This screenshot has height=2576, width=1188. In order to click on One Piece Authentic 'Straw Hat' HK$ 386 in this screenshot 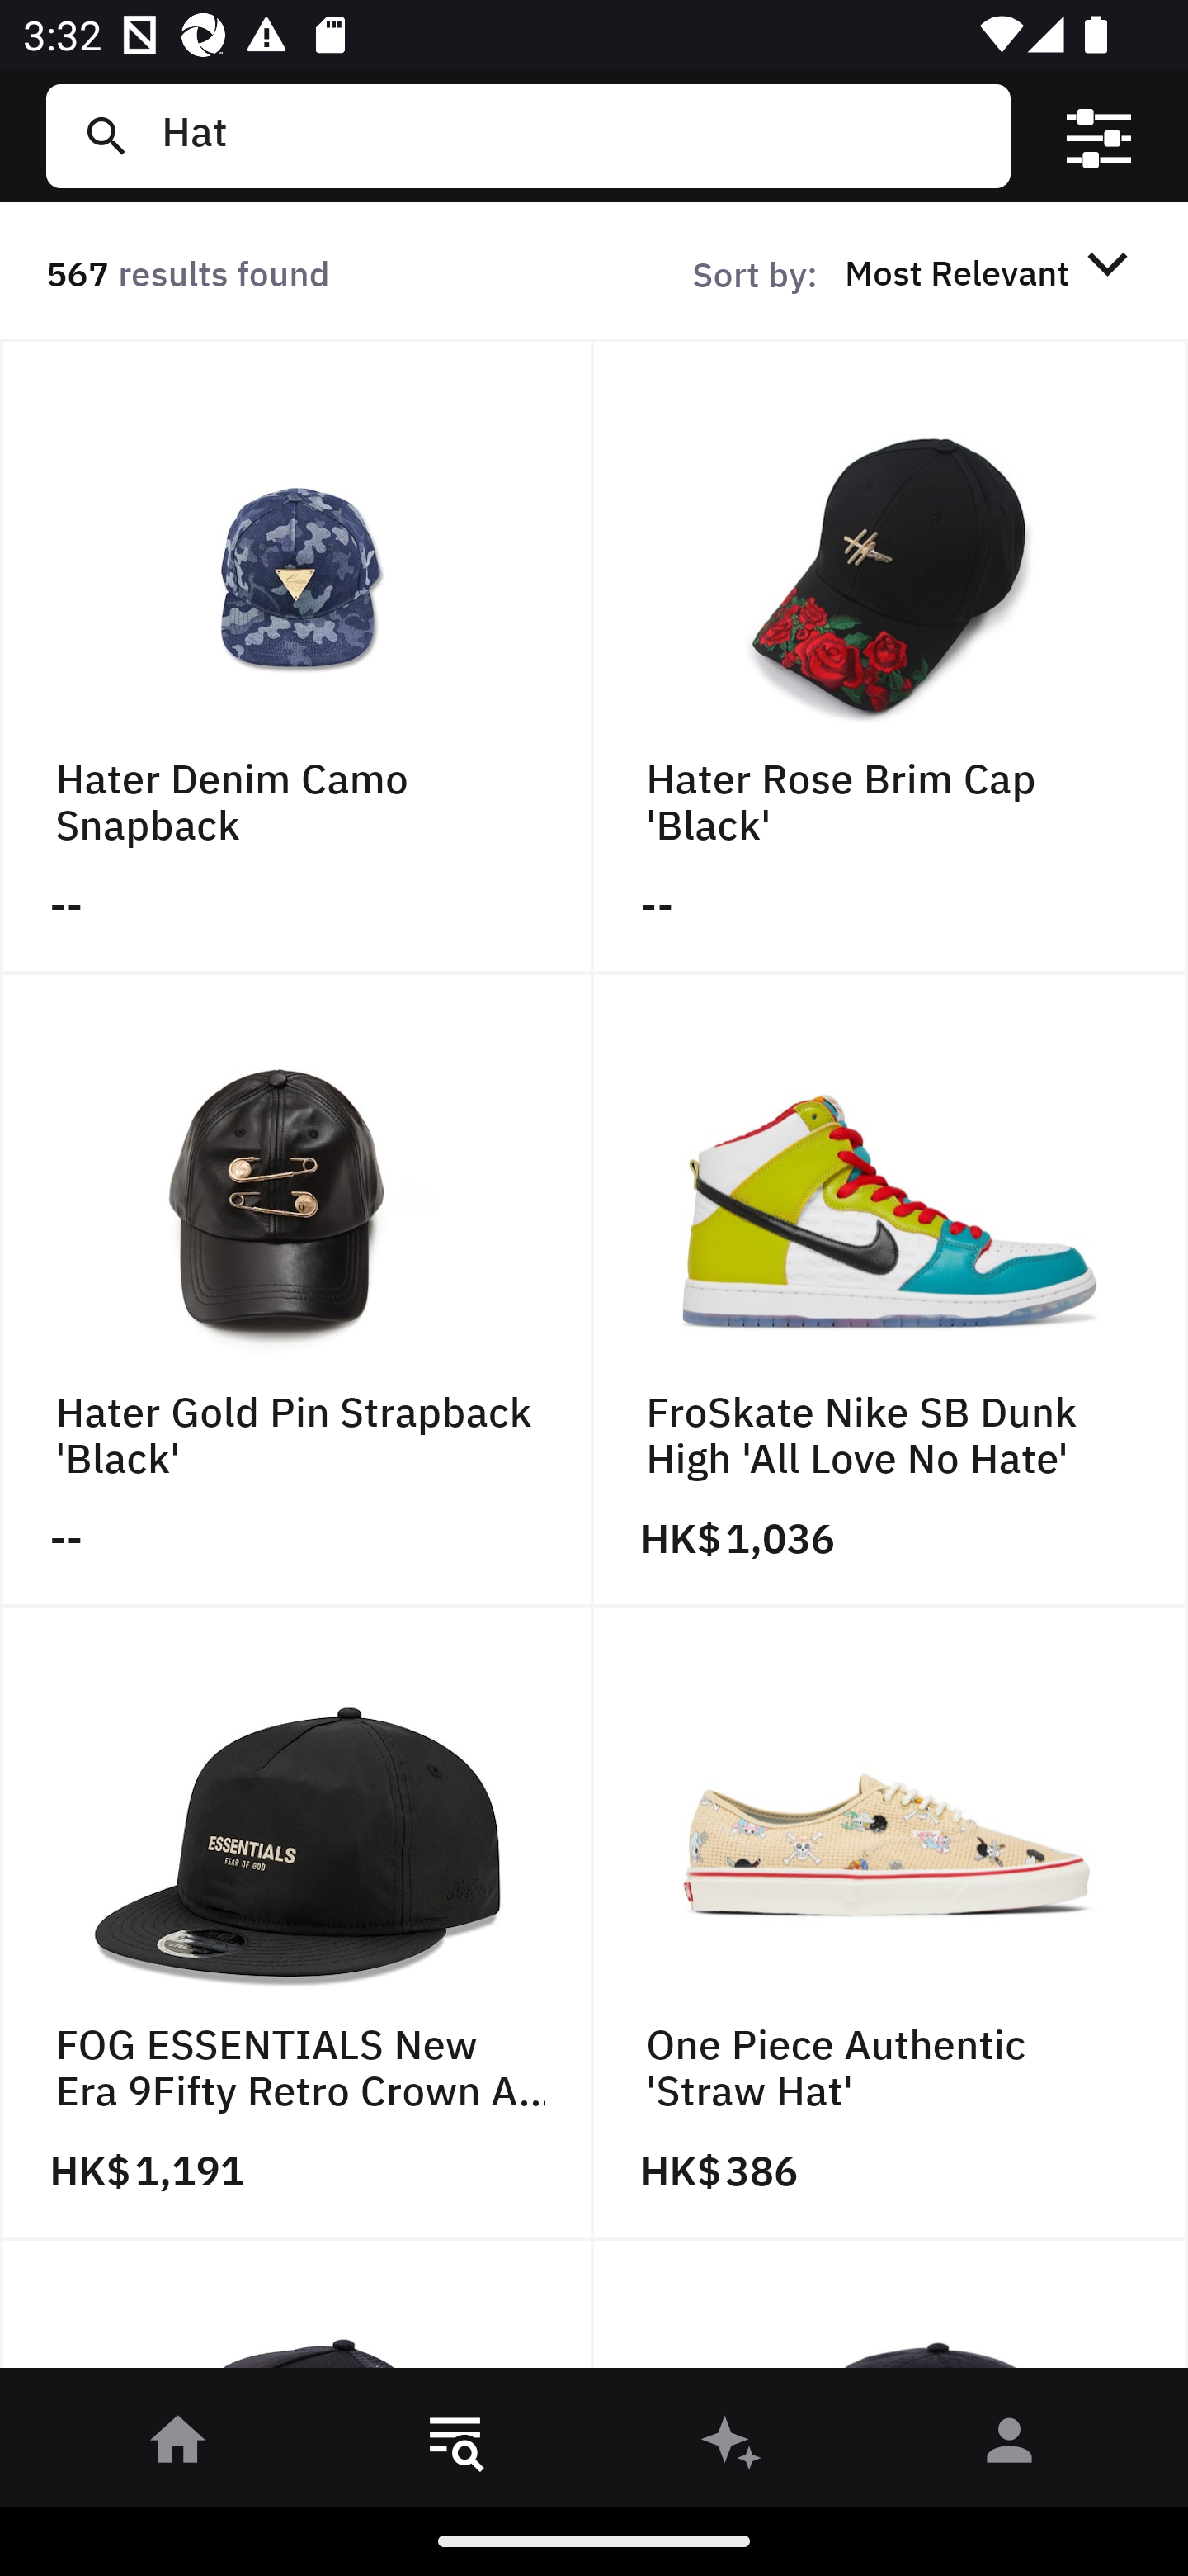, I will do `click(891, 1924)`.